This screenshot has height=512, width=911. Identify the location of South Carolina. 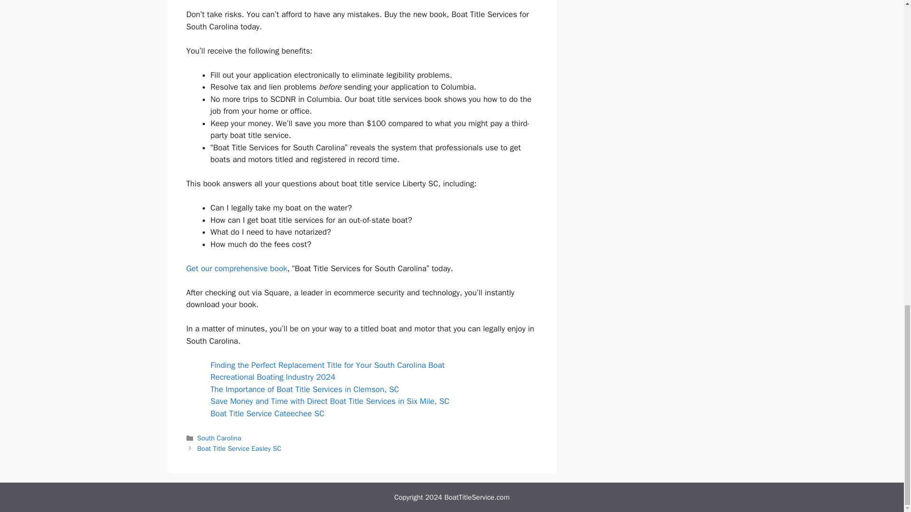
(219, 438).